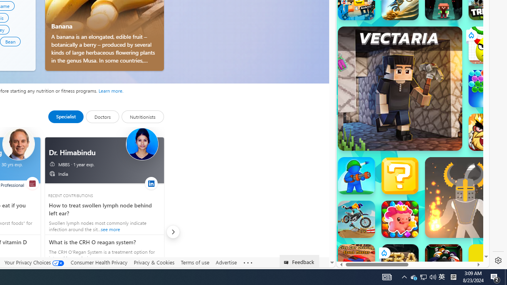 The height and width of the screenshot is (285, 507). I want to click on Hills of Steel, so click(366, 115).